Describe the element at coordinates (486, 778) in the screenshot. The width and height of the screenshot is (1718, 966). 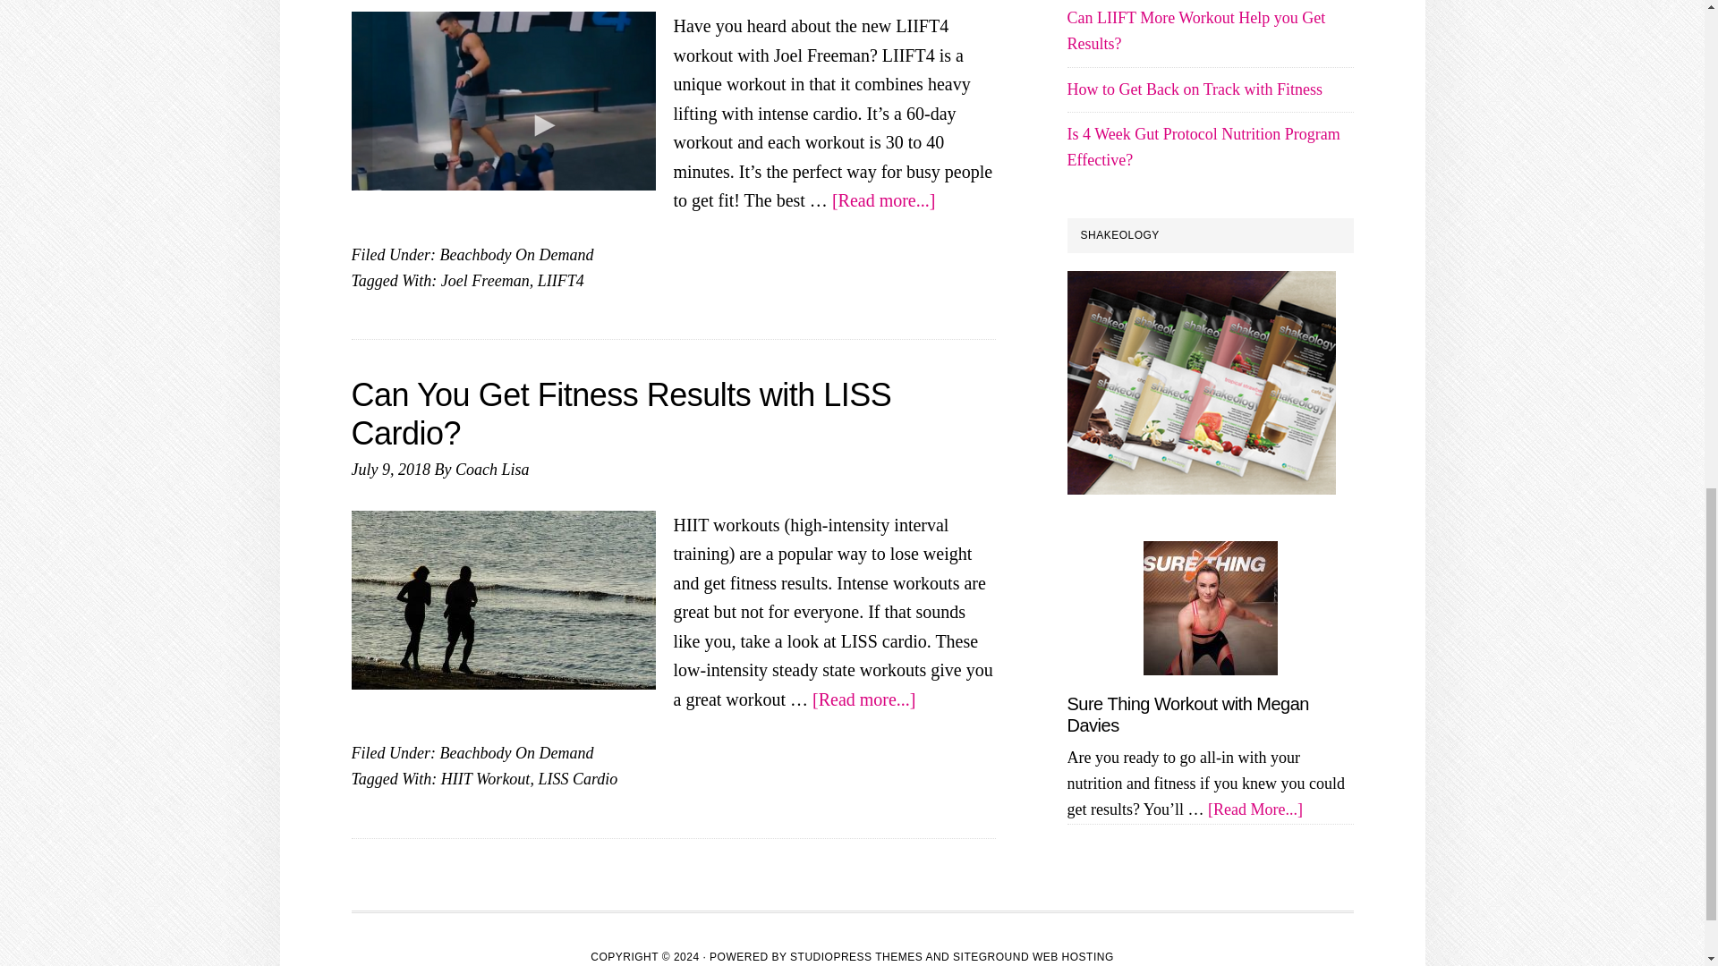
I see `HIIT Workout` at that location.